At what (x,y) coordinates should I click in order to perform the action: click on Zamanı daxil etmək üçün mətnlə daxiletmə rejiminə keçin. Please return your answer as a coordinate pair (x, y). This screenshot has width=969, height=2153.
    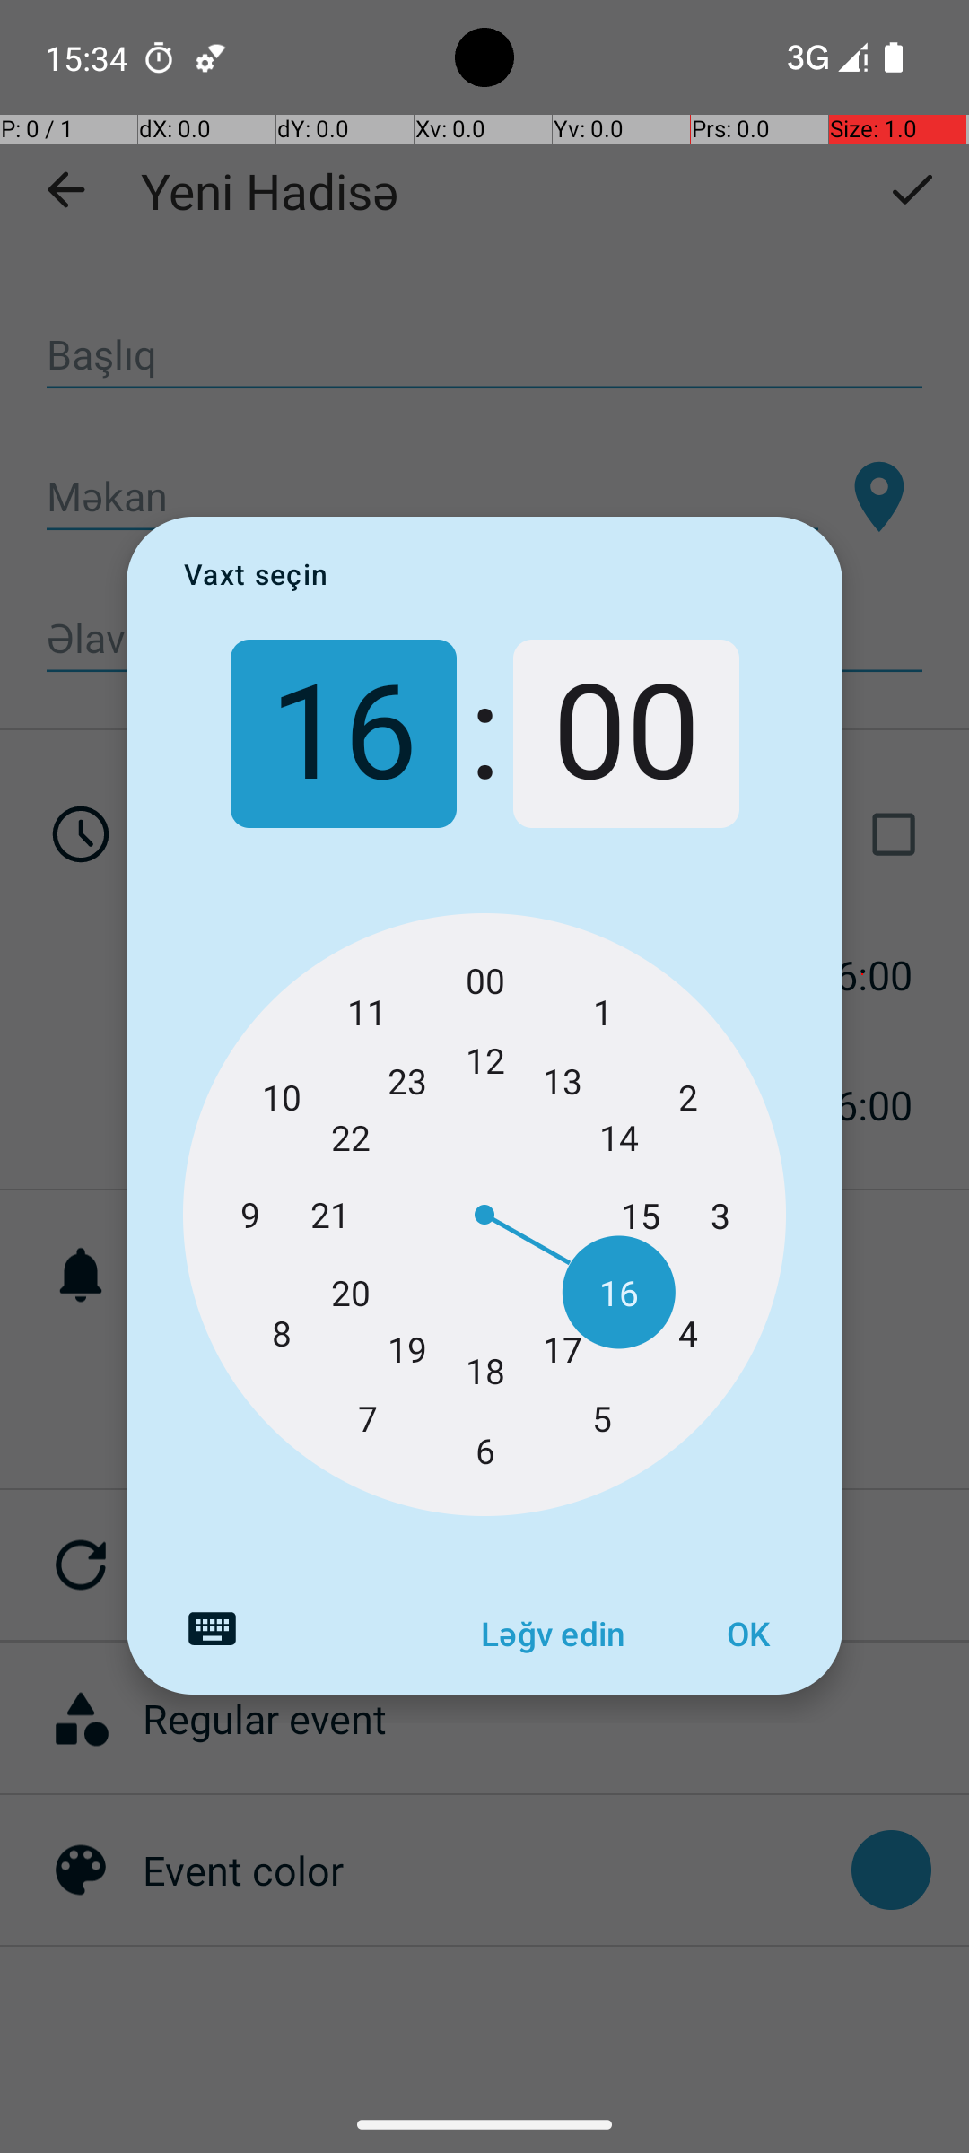
    Looking at the image, I should click on (212, 1629).